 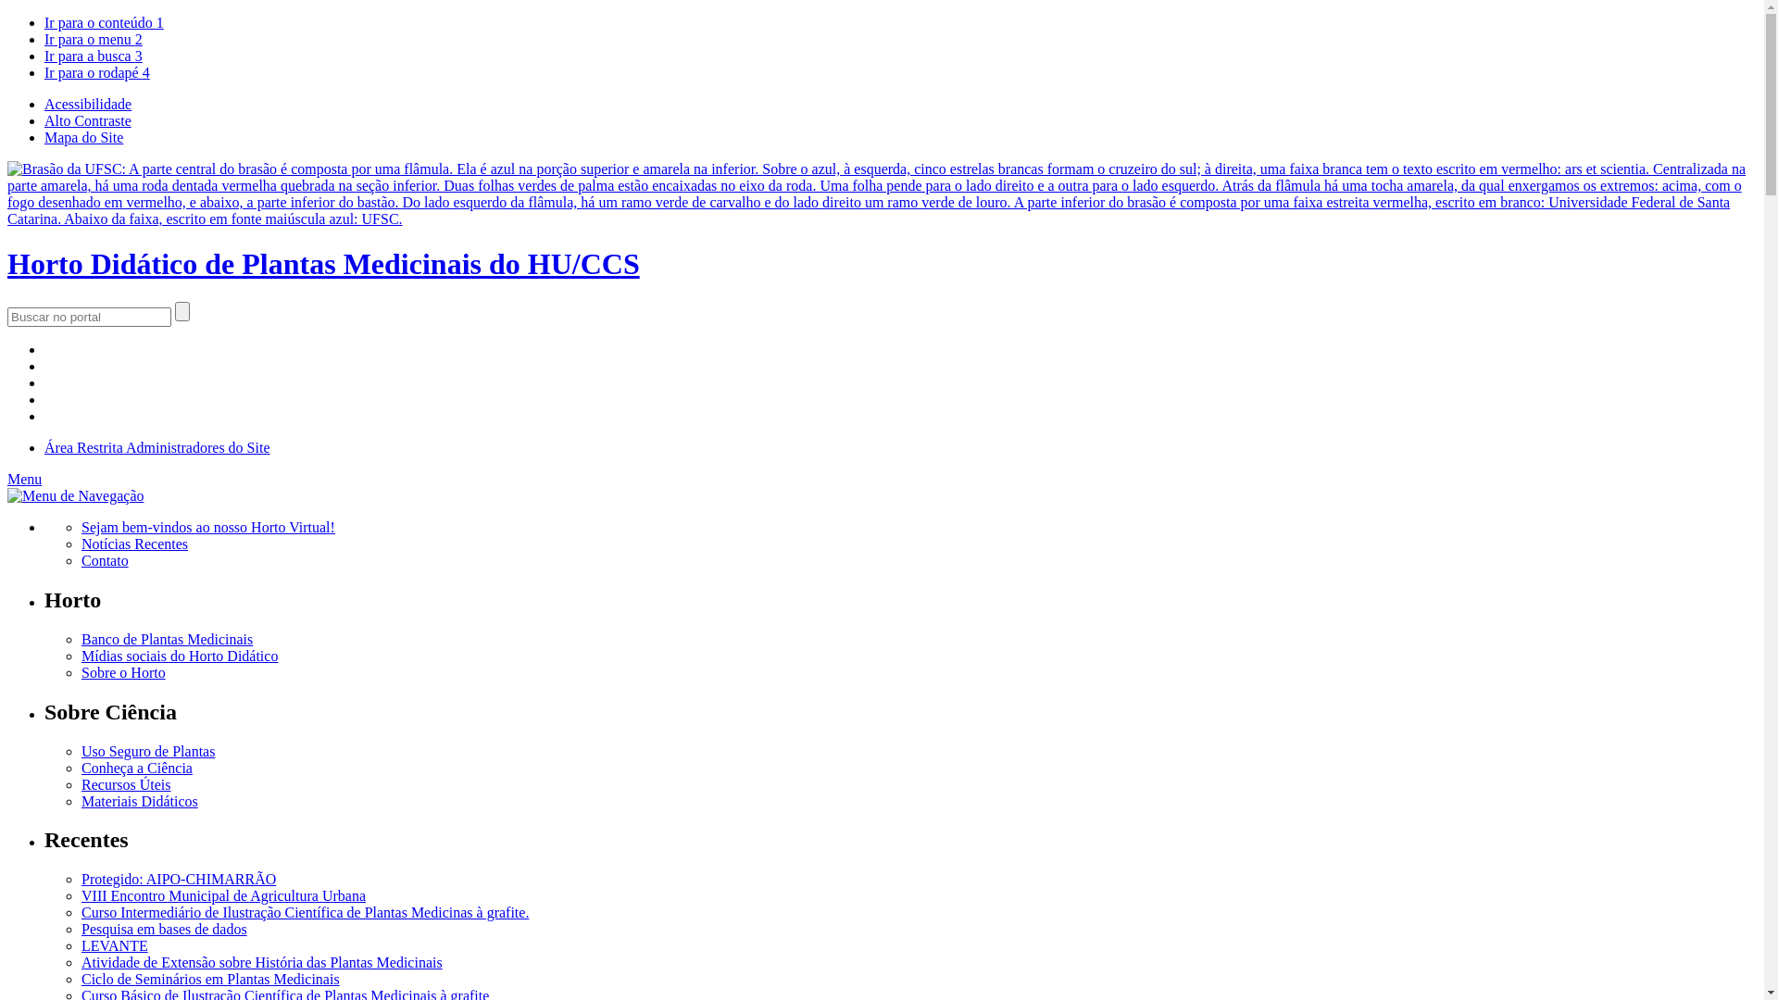 I want to click on Acessibilidade, so click(x=88, y=104).